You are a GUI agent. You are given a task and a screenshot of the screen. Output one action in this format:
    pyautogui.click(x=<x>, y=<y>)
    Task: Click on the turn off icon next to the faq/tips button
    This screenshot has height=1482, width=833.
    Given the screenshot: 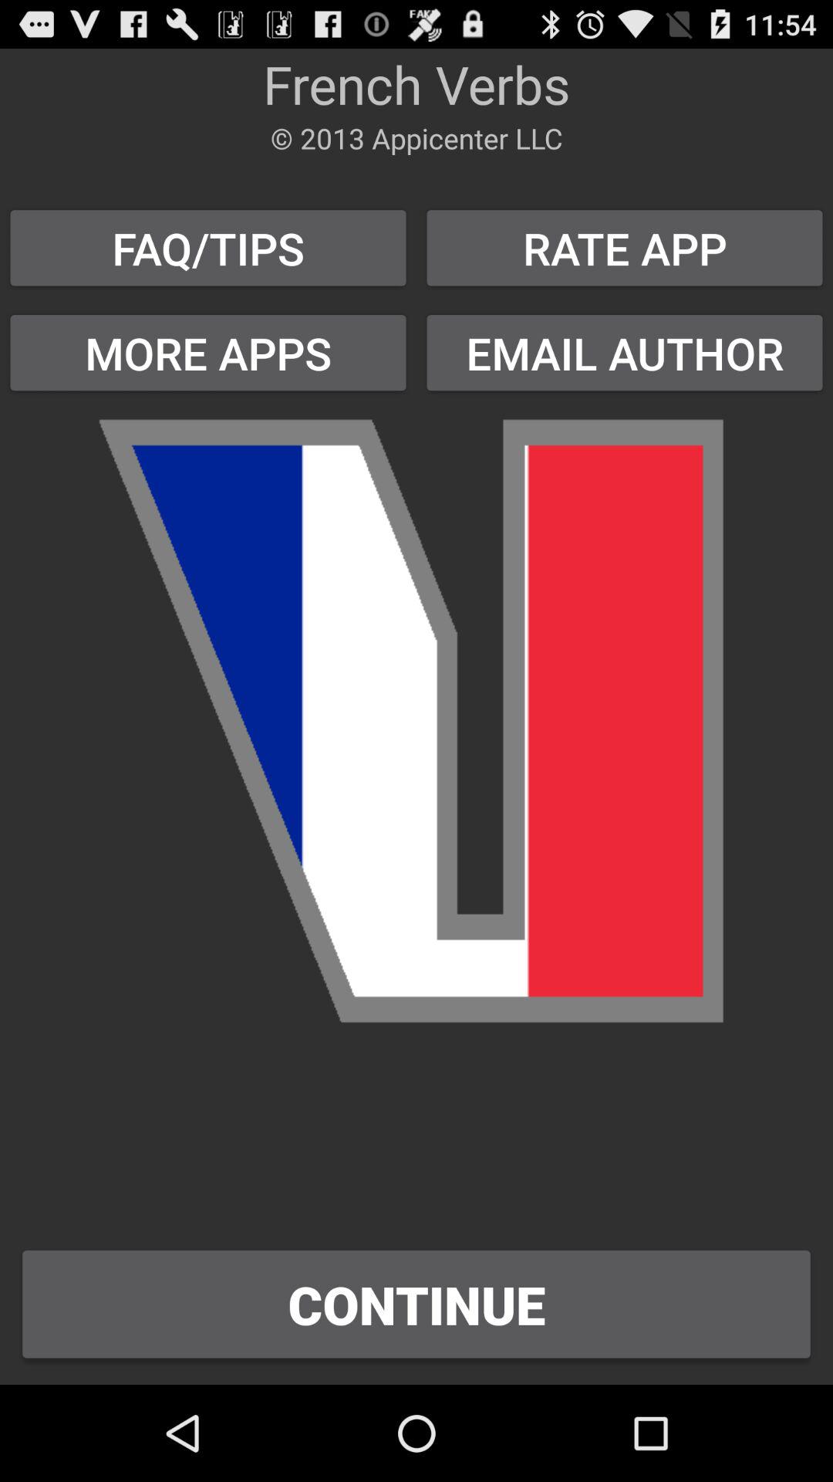 What is the action you would take?
    pyautogui.click(x=625, y=248)
    